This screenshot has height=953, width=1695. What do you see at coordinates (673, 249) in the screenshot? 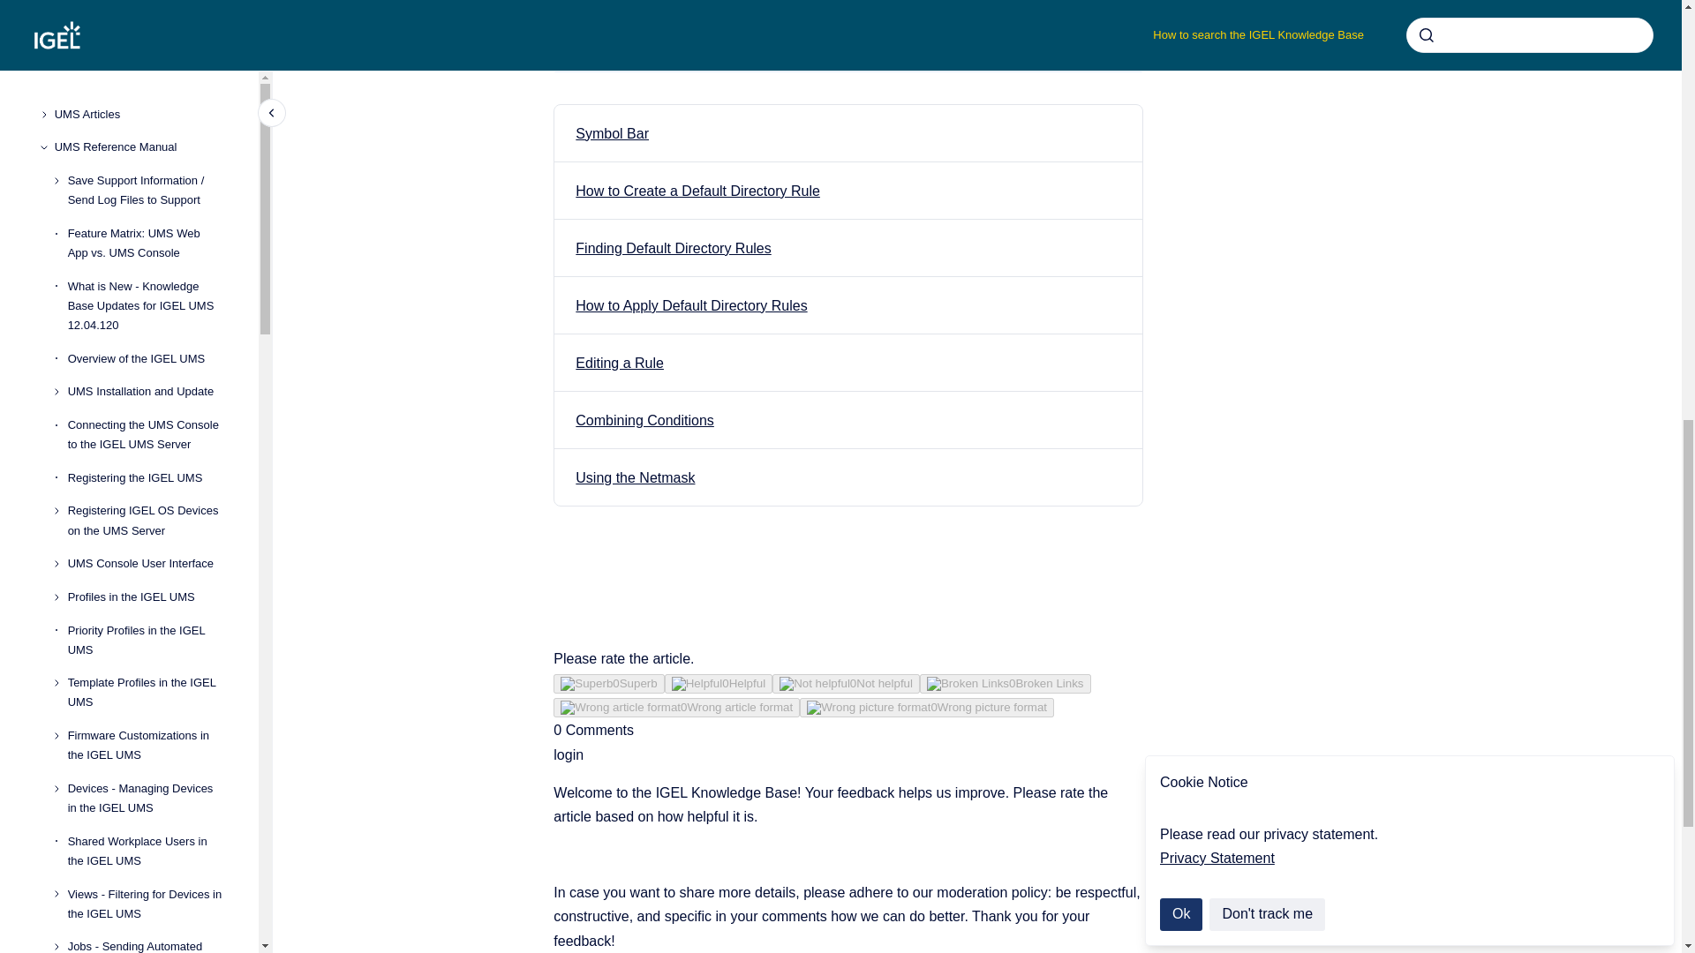
I see `Finding Default Directory Rules` at bounding box center [673, 249].